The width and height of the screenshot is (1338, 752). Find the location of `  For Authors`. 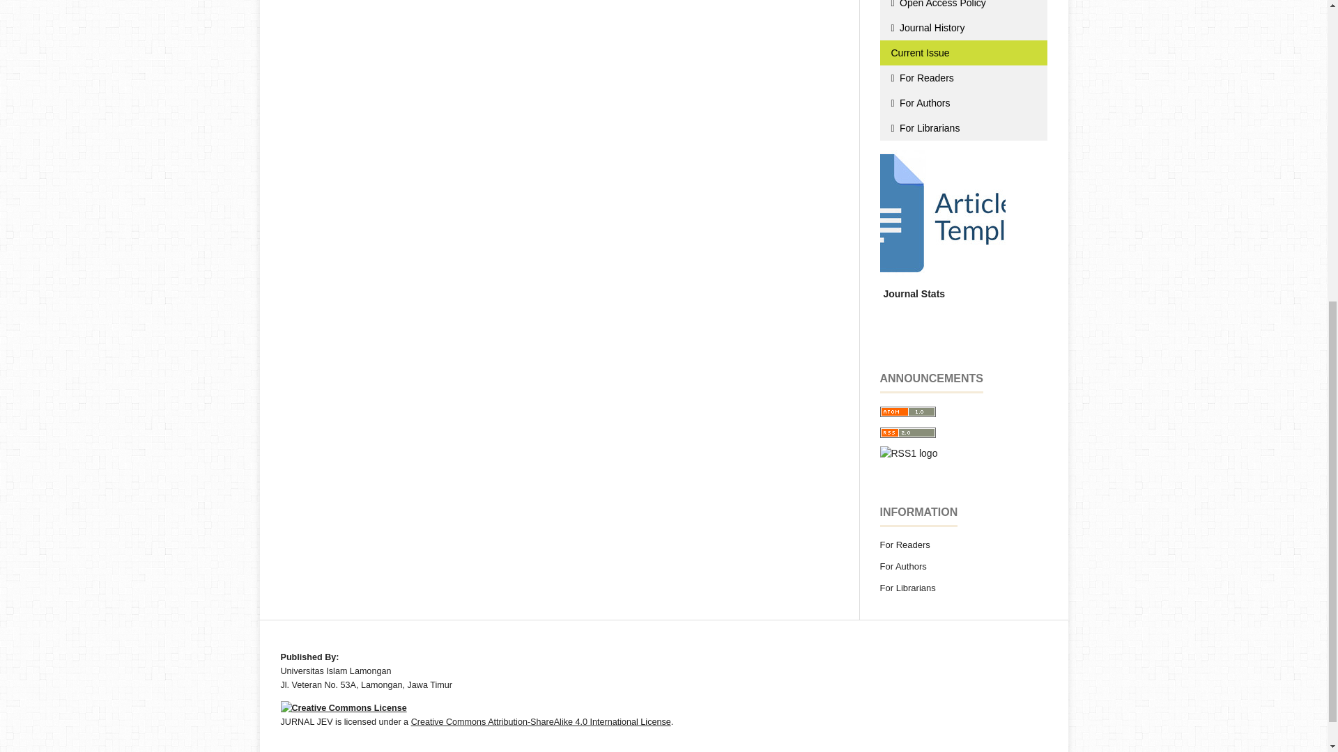

  For Authors is located at coordinates (962, 96).